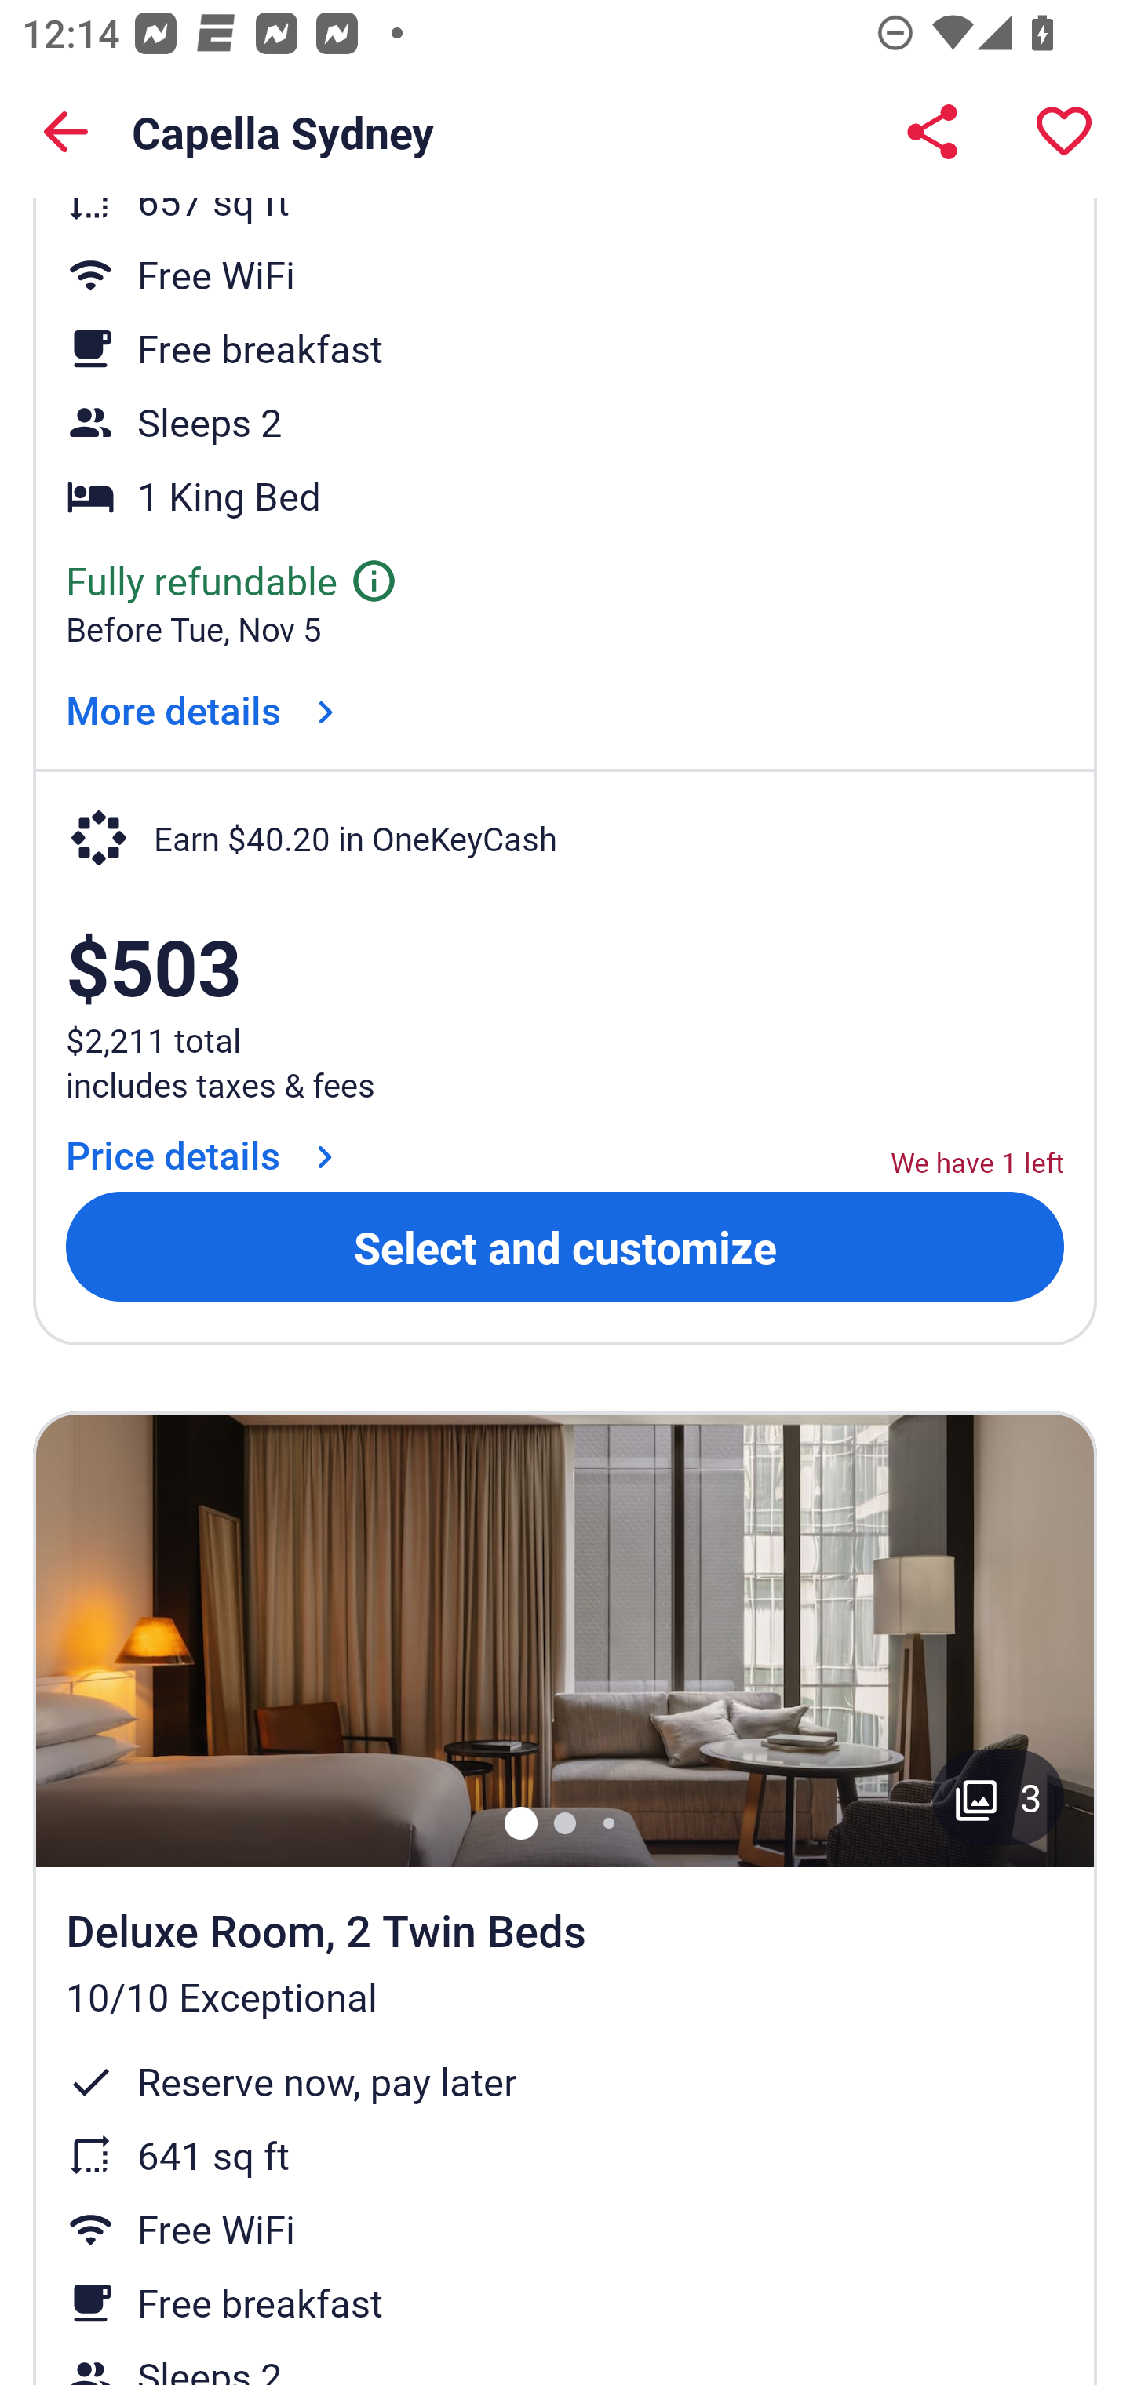  What do you see at coordinates (66, 132) in the screenshot?
I see `Back` at bounding box center [66, 132].